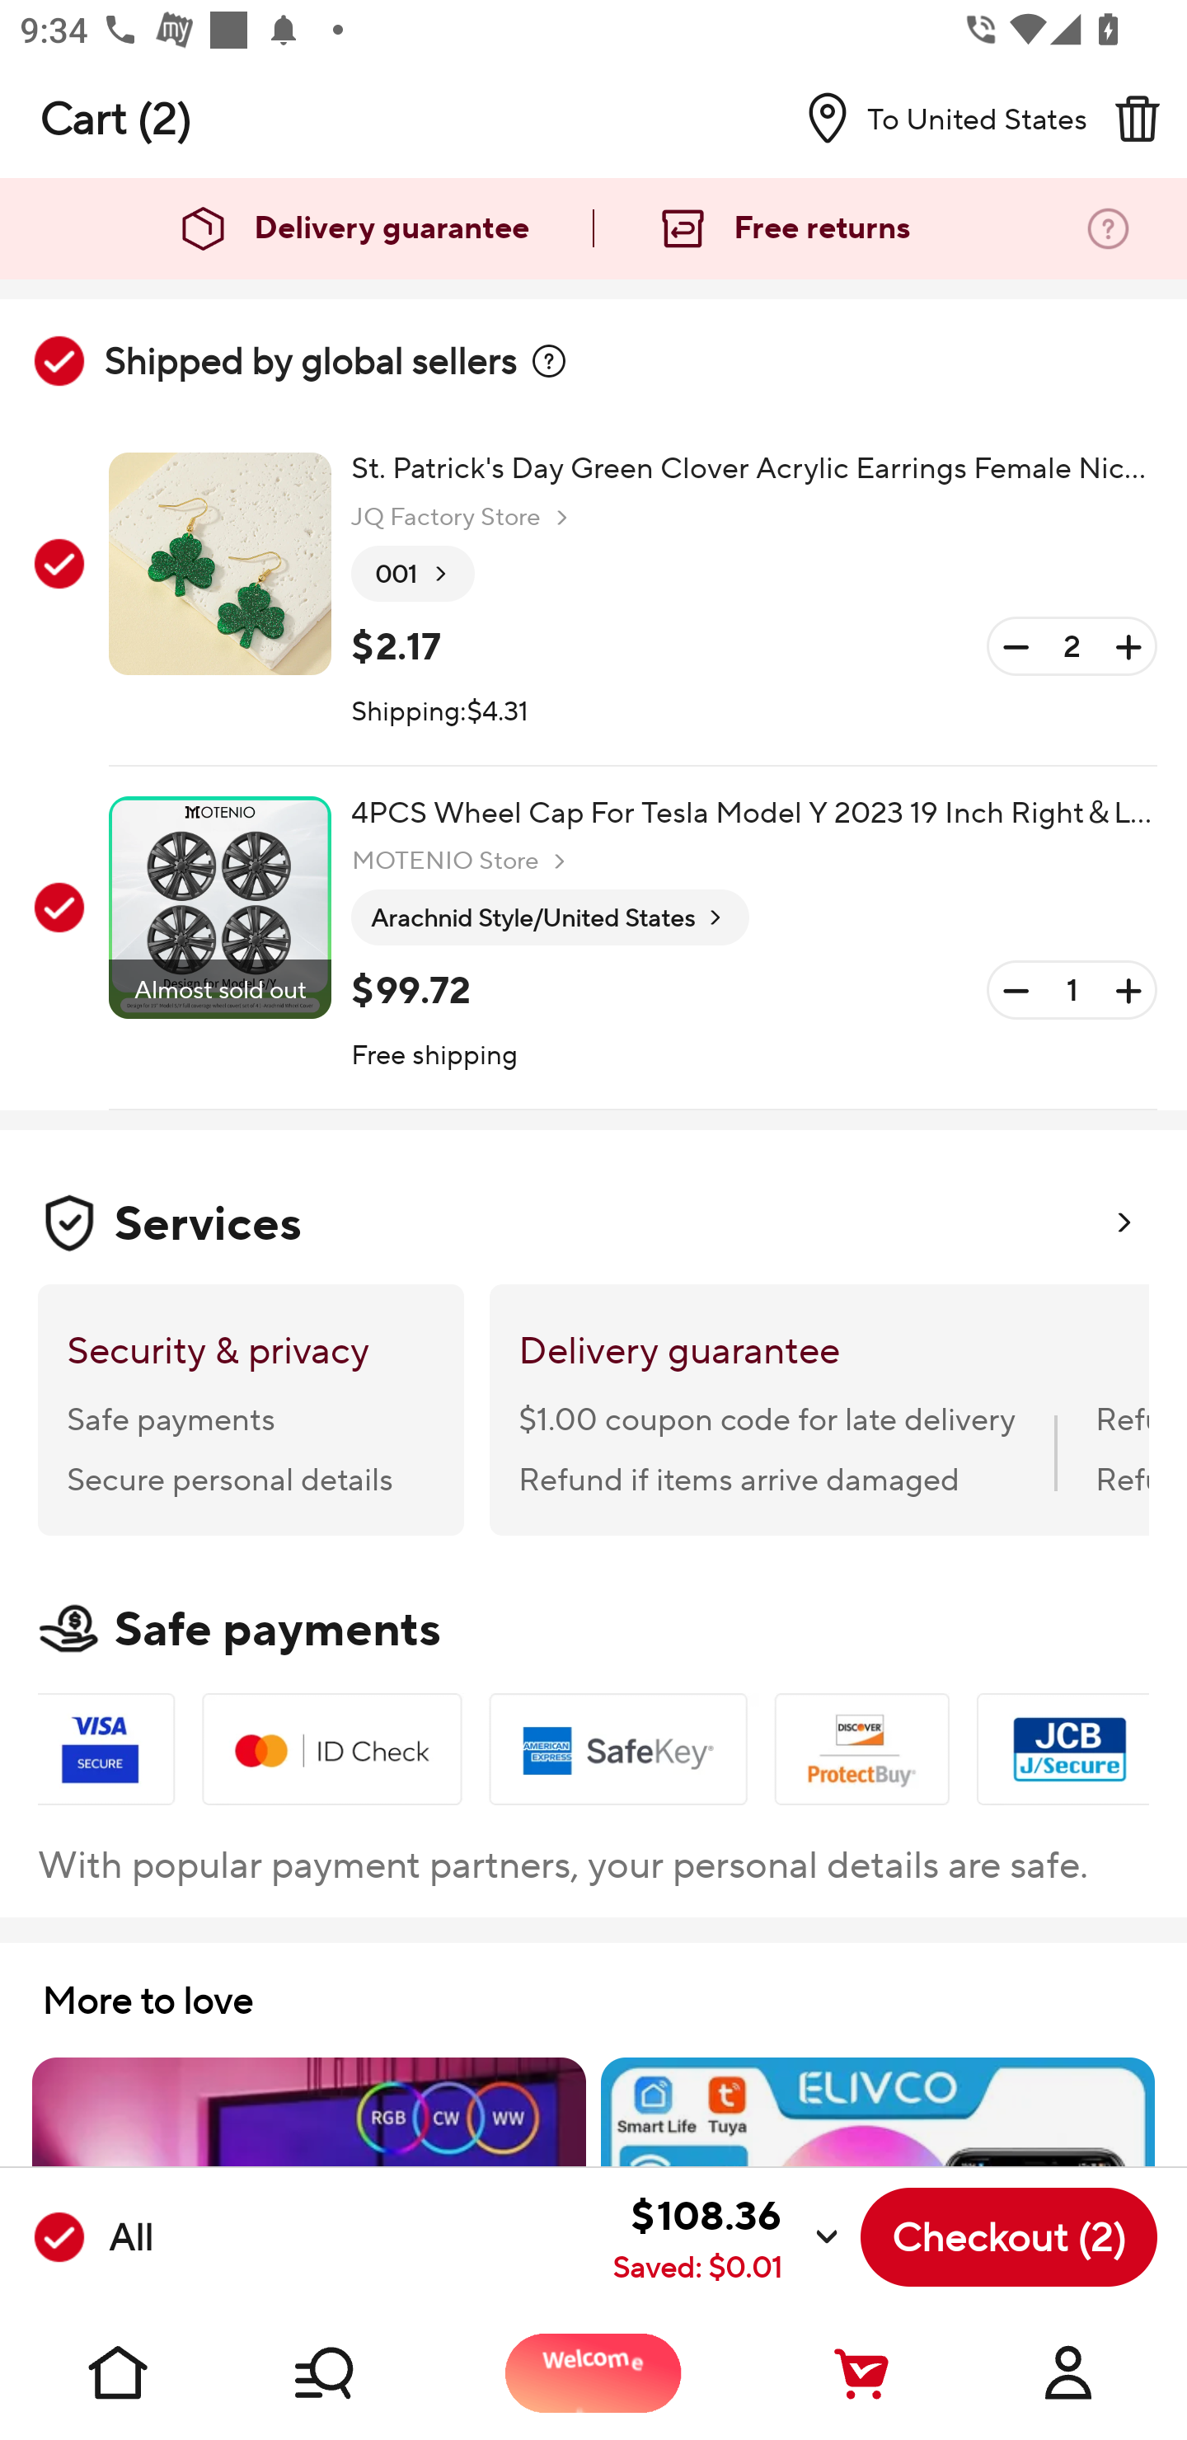  Describe the element at coordinates (462, 861) in the screenshot. I see `MOTENIO Store` at that location.